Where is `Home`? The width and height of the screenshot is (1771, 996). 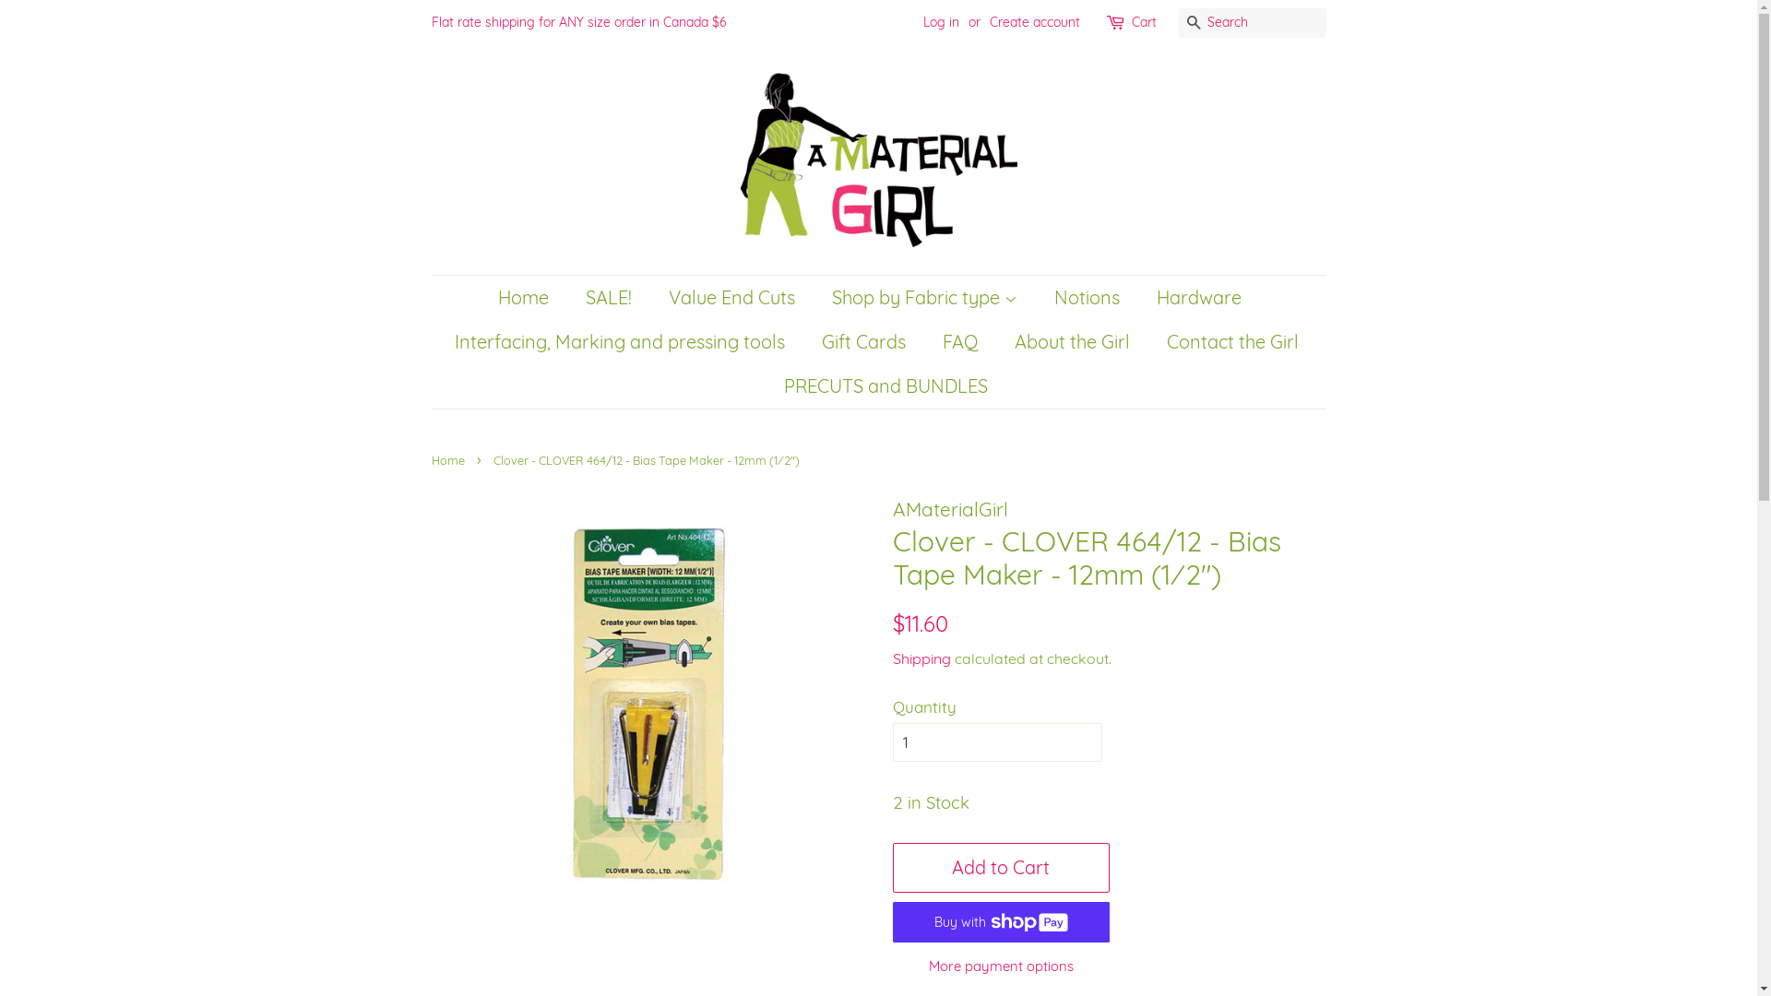
Home is located at coordinates (533, 298).